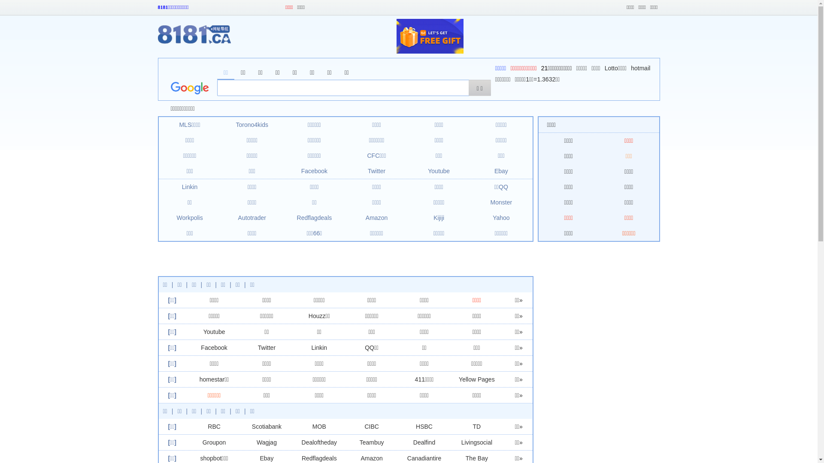 Image resolution: width=824 pixels, height=463 pixels. I want to click on Workpolis, so click(190, 218).